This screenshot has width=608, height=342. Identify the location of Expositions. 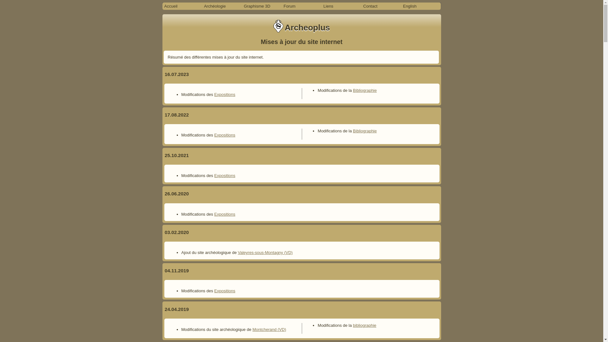
(225, 175).